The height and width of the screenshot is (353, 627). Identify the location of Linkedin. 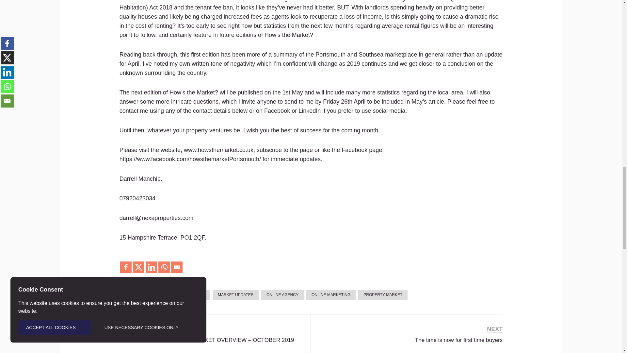
(151, 267).